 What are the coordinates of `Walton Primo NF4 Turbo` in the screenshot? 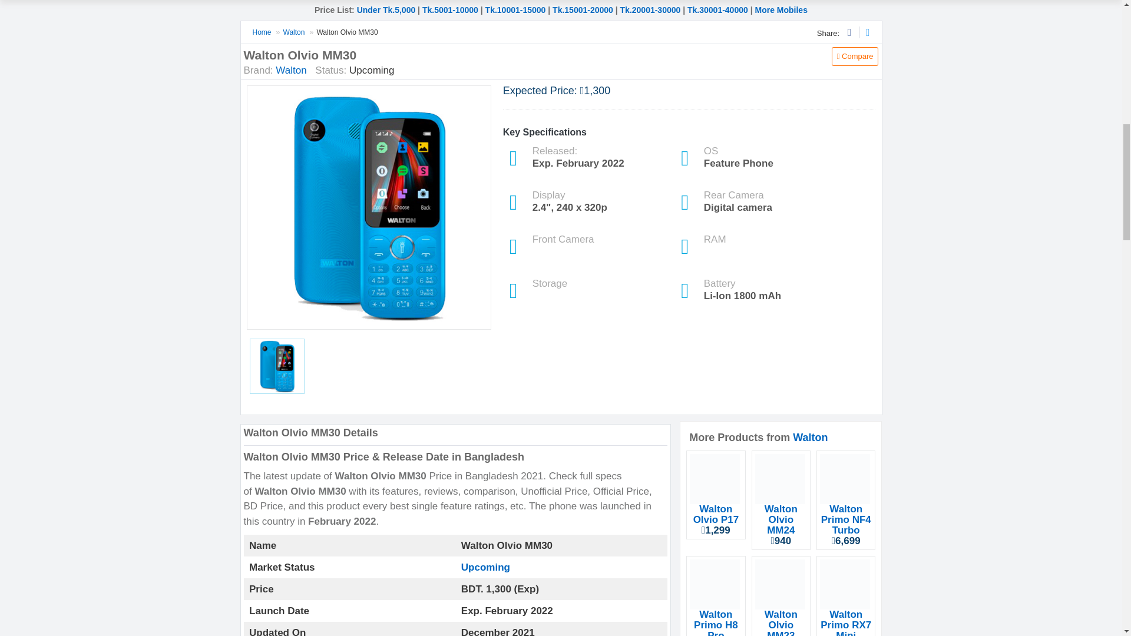 It's located at (846, 519).